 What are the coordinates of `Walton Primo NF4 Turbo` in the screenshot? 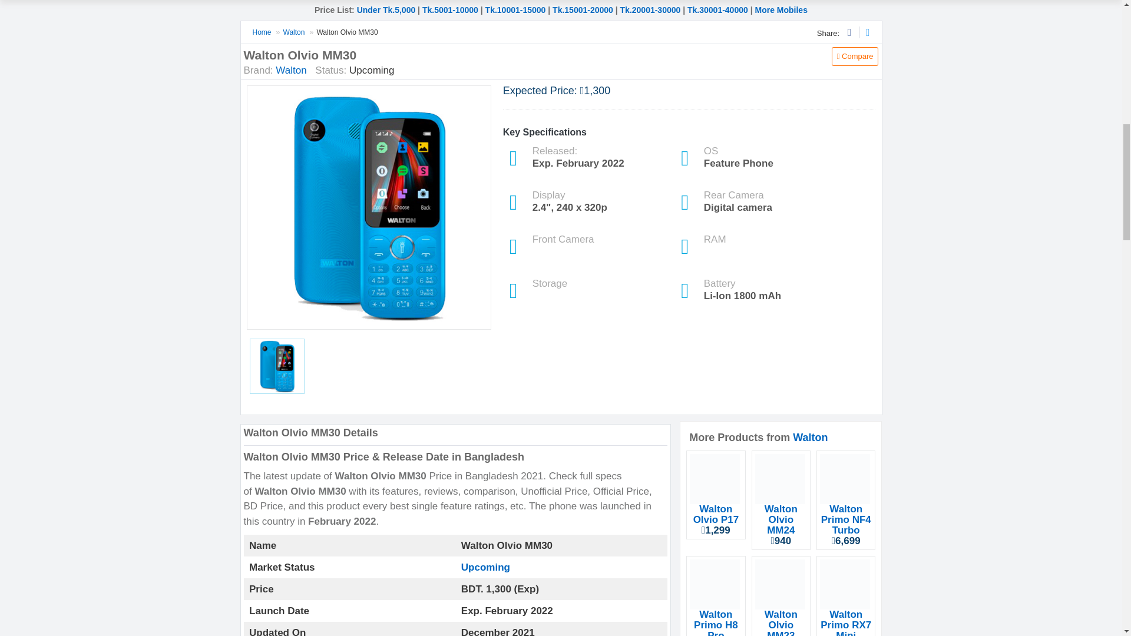 It's located at (846, 519).